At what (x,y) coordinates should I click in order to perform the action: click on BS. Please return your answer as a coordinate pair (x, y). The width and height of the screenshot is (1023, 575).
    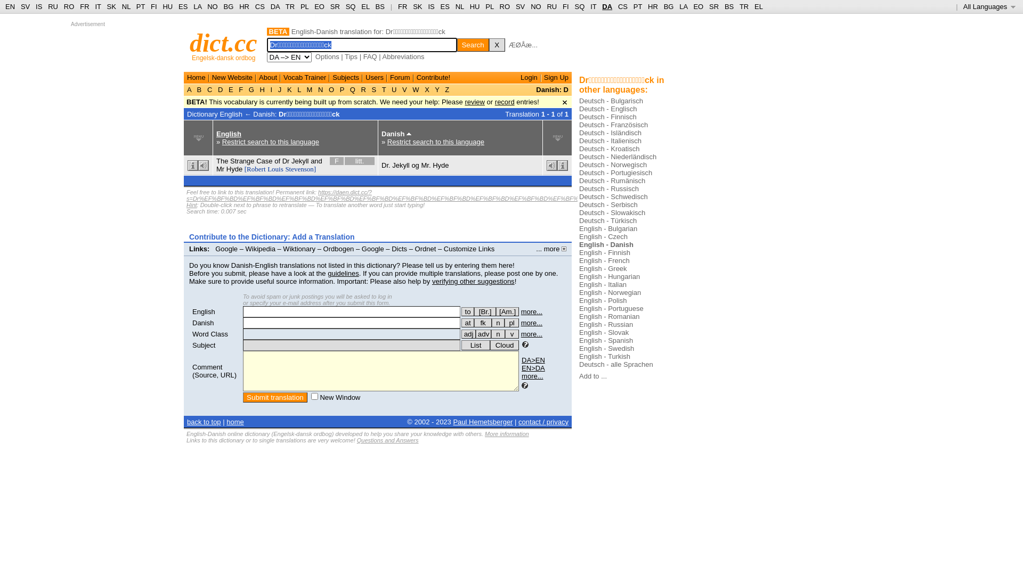
    Looking at the image, I should click on (380, 6).